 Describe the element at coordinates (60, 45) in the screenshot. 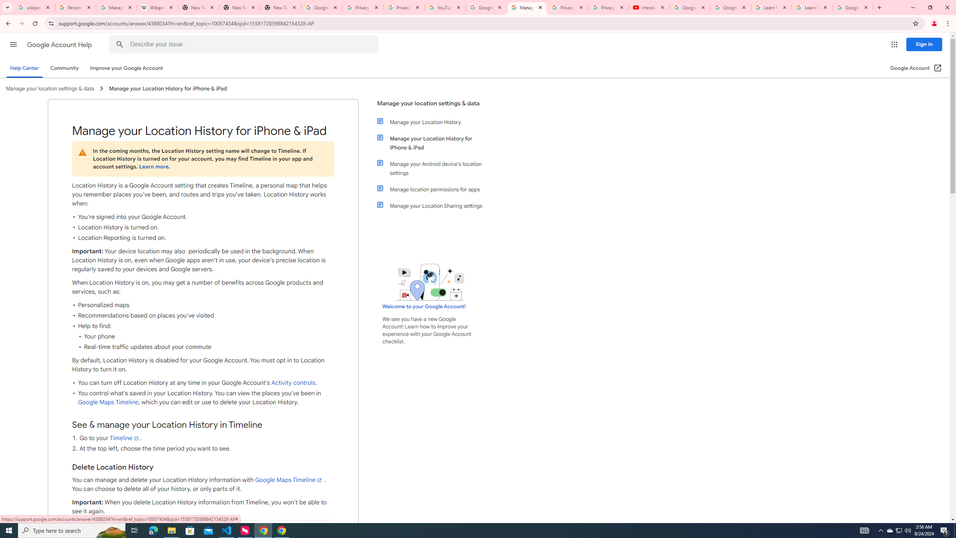

I see `Google Account Help` at that location.